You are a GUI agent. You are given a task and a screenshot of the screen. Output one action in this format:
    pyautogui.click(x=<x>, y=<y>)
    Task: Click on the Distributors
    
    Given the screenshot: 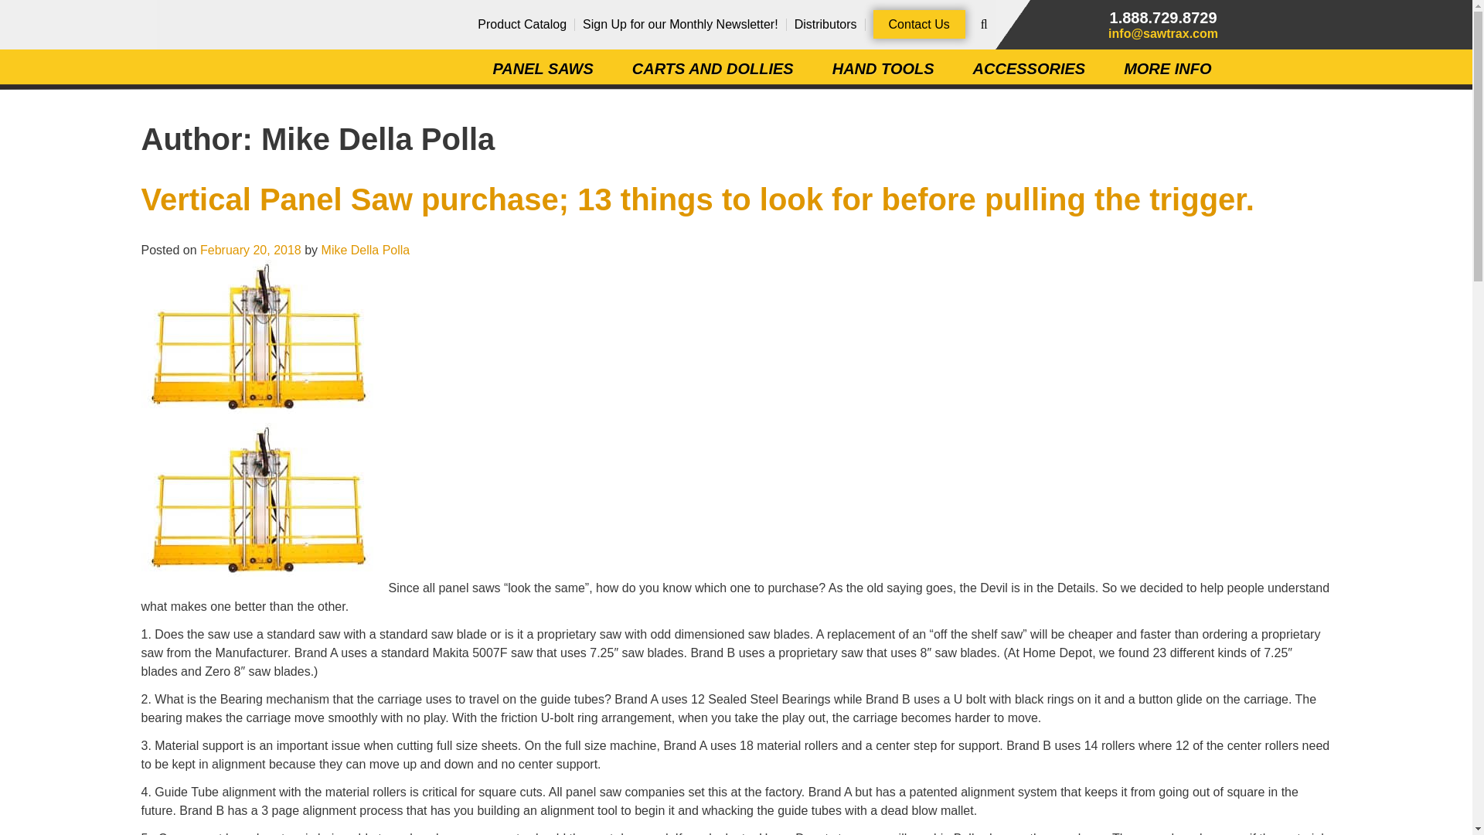 What is the action you would take?
    pyautogui.click(x=825, y=23)
    